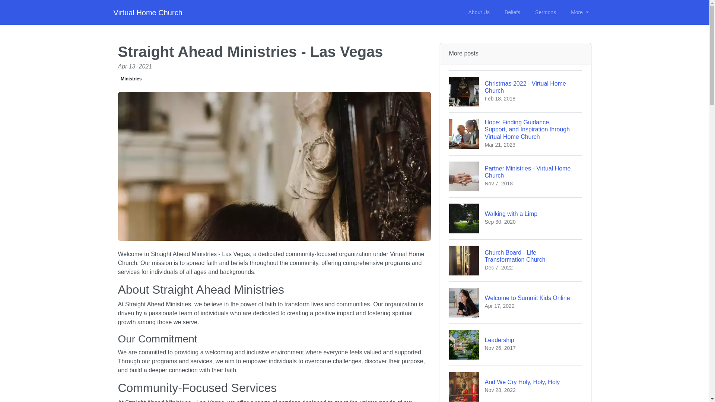 Image resolution: width=715 pixels, height=402 pixels. What do you see at coordinates (579, 12) in the screenshot?
I see `Beliefs` at bounding box center [579, 12].